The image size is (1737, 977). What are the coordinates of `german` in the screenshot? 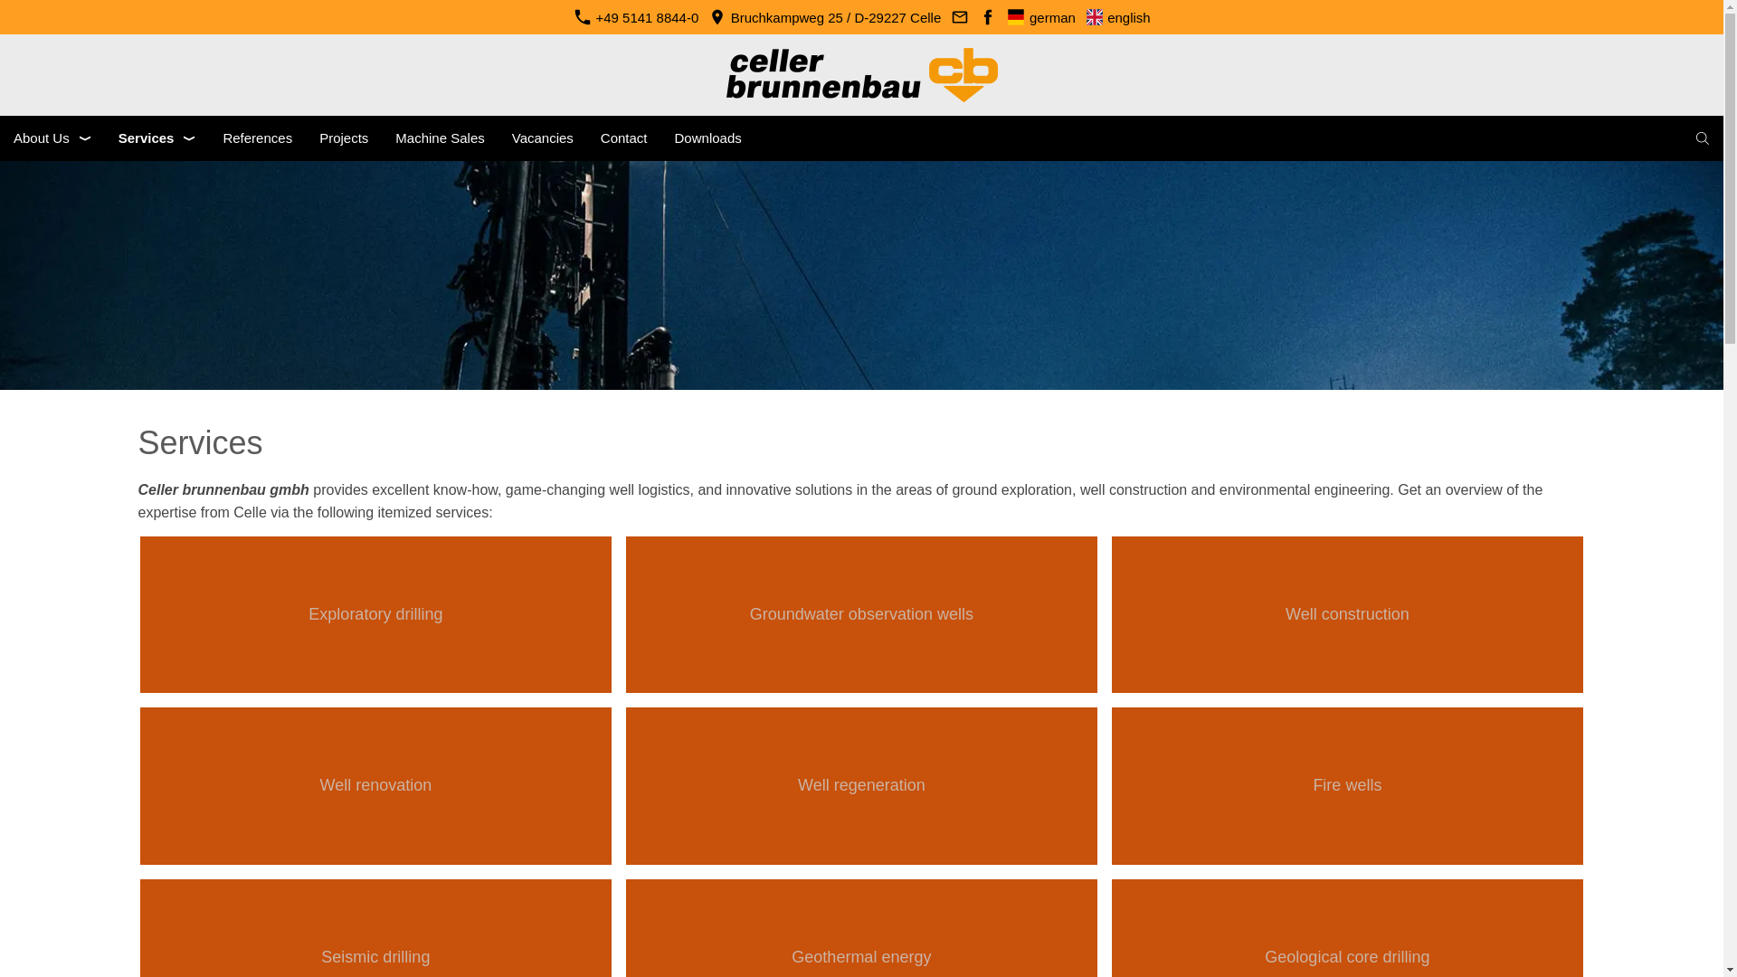 It's located at (1040, 17).